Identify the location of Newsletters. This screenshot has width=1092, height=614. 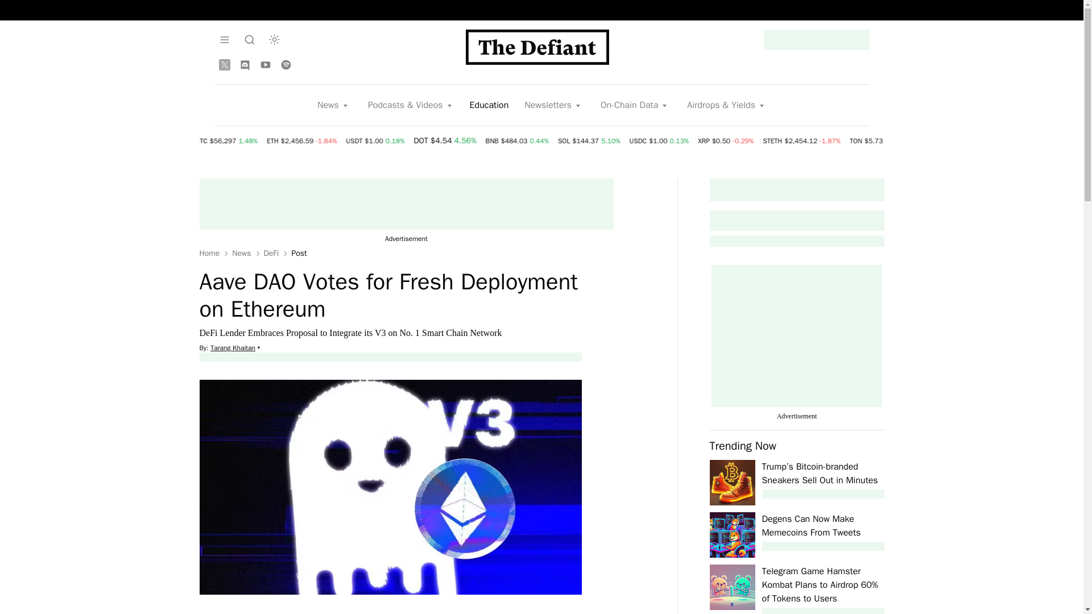
(553, 105).